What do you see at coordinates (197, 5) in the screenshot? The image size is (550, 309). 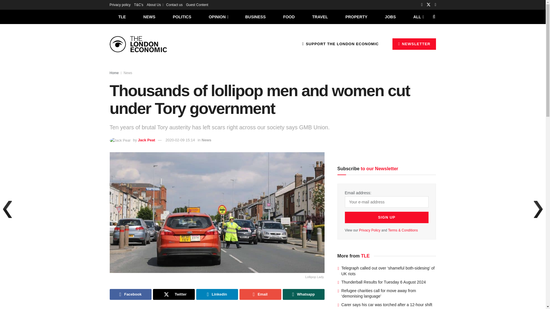 I see `Guest Content` at bounding box center [197, 5].